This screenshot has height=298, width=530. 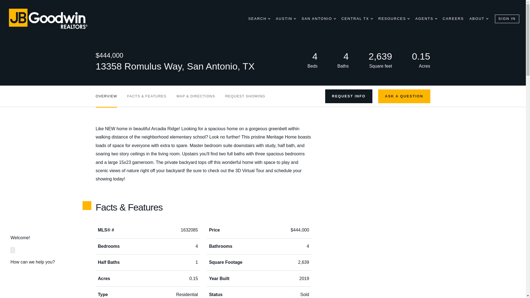 What do you see at coordinates (436, 19) in the screenshot?
I see `DROPDOWN ARROW` at bounding box center [436, 19].